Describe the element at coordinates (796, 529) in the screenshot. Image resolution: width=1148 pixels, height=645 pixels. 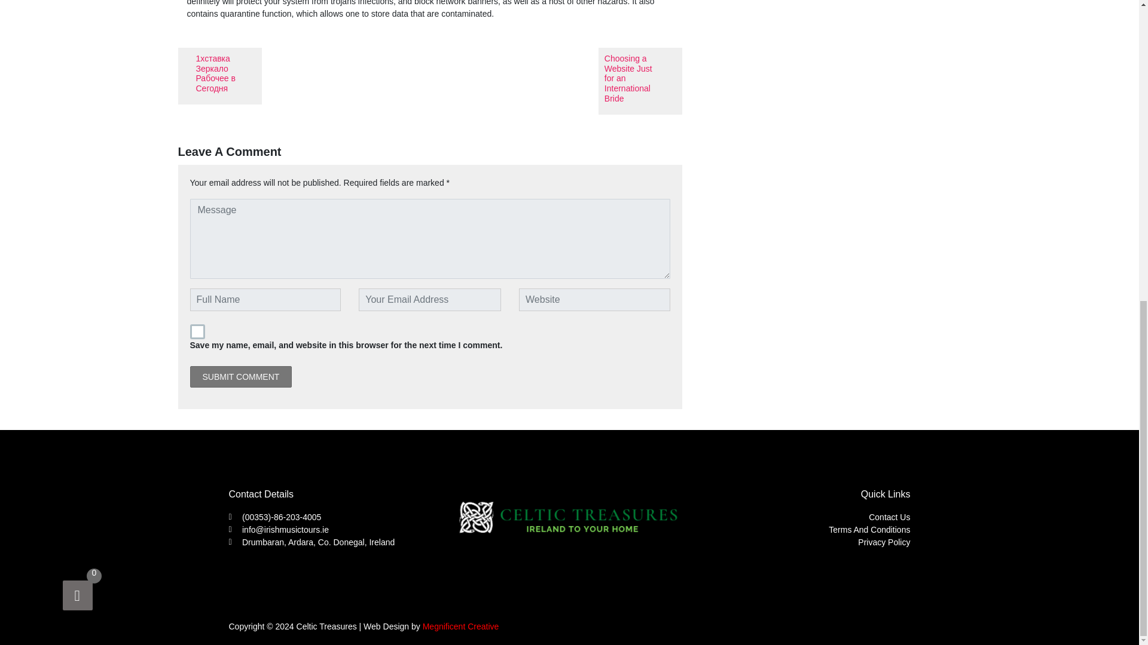
I see `Terms And Conditions` at that location.